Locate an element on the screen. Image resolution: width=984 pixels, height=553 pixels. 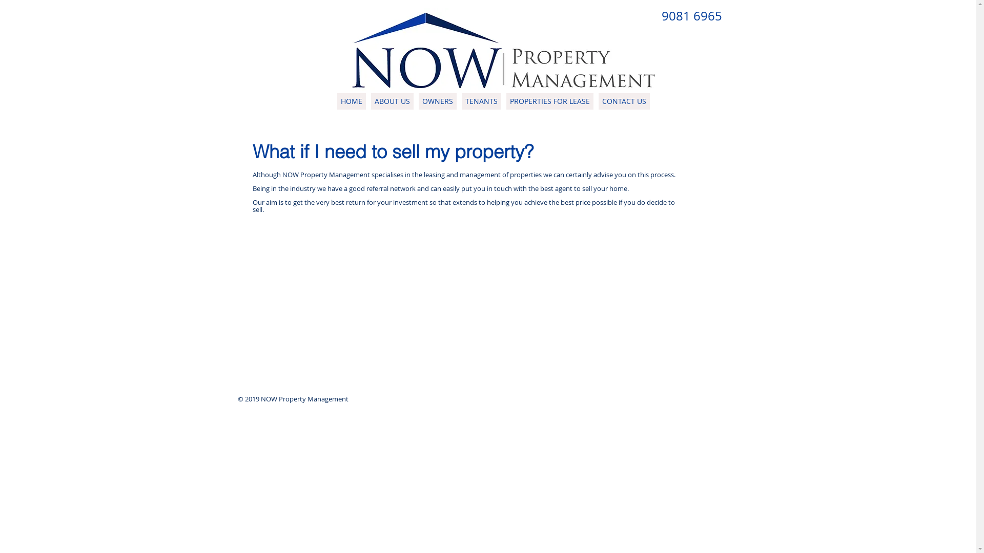
JPEG 395KB.jpg is located at coordinates (503, 50).